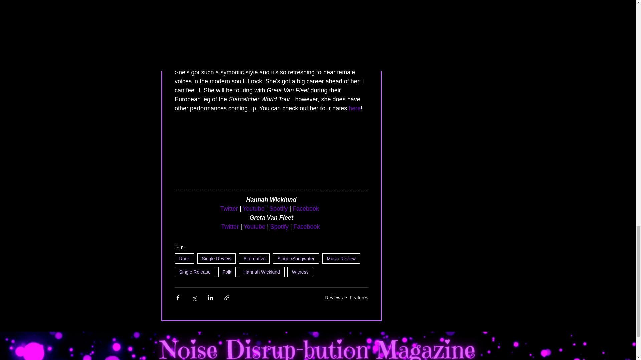  I want to click on here, so click(355, 108).